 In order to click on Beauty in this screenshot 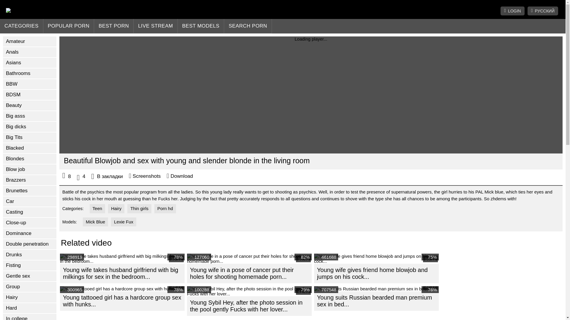, I will do `click(30, 105)`.